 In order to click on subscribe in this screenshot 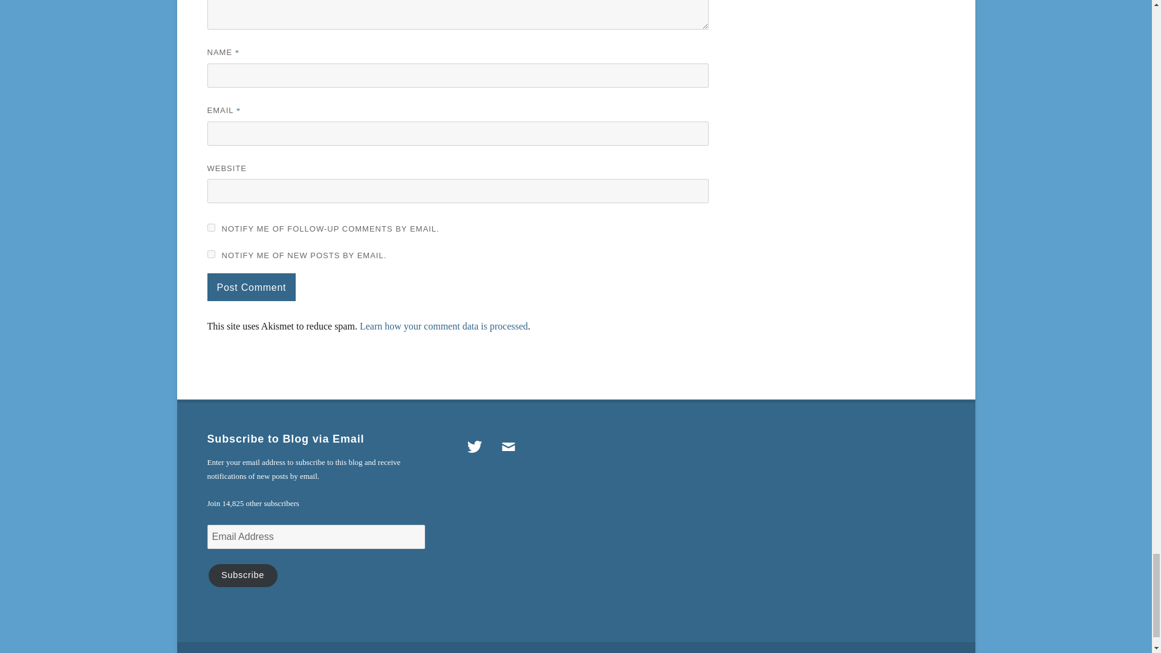, I will do `click(210, 227)`.